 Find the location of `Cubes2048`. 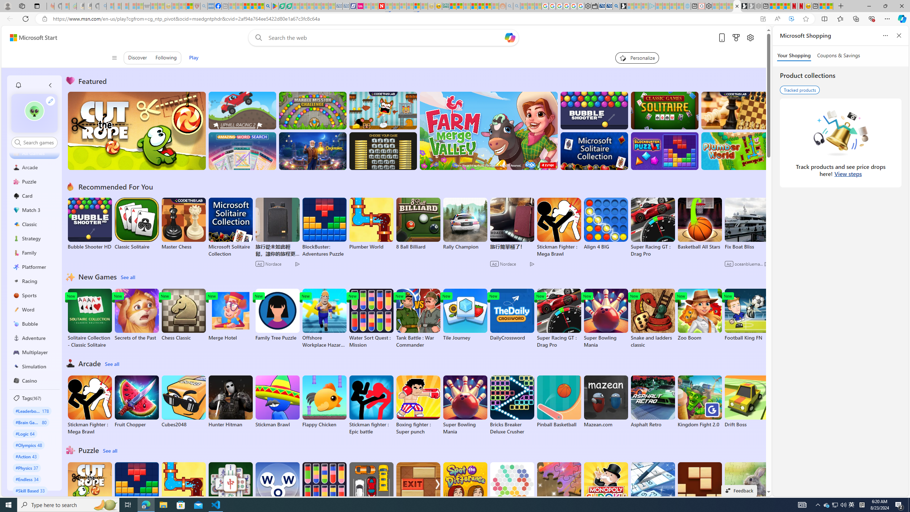

Cubes2048 is located at coordinates (183, 401).